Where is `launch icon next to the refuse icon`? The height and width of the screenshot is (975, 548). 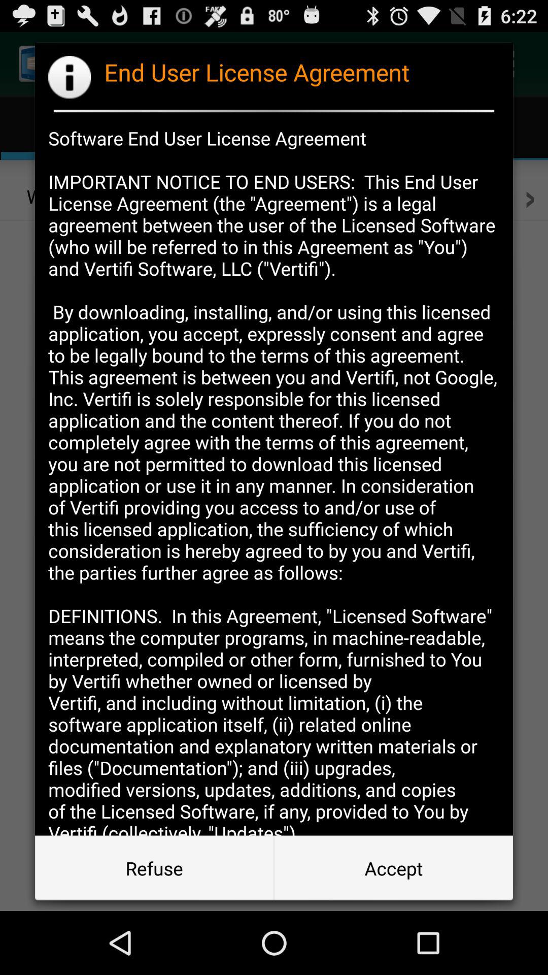 launch icon next to the refuse icon is located at coordinates (393, 868).